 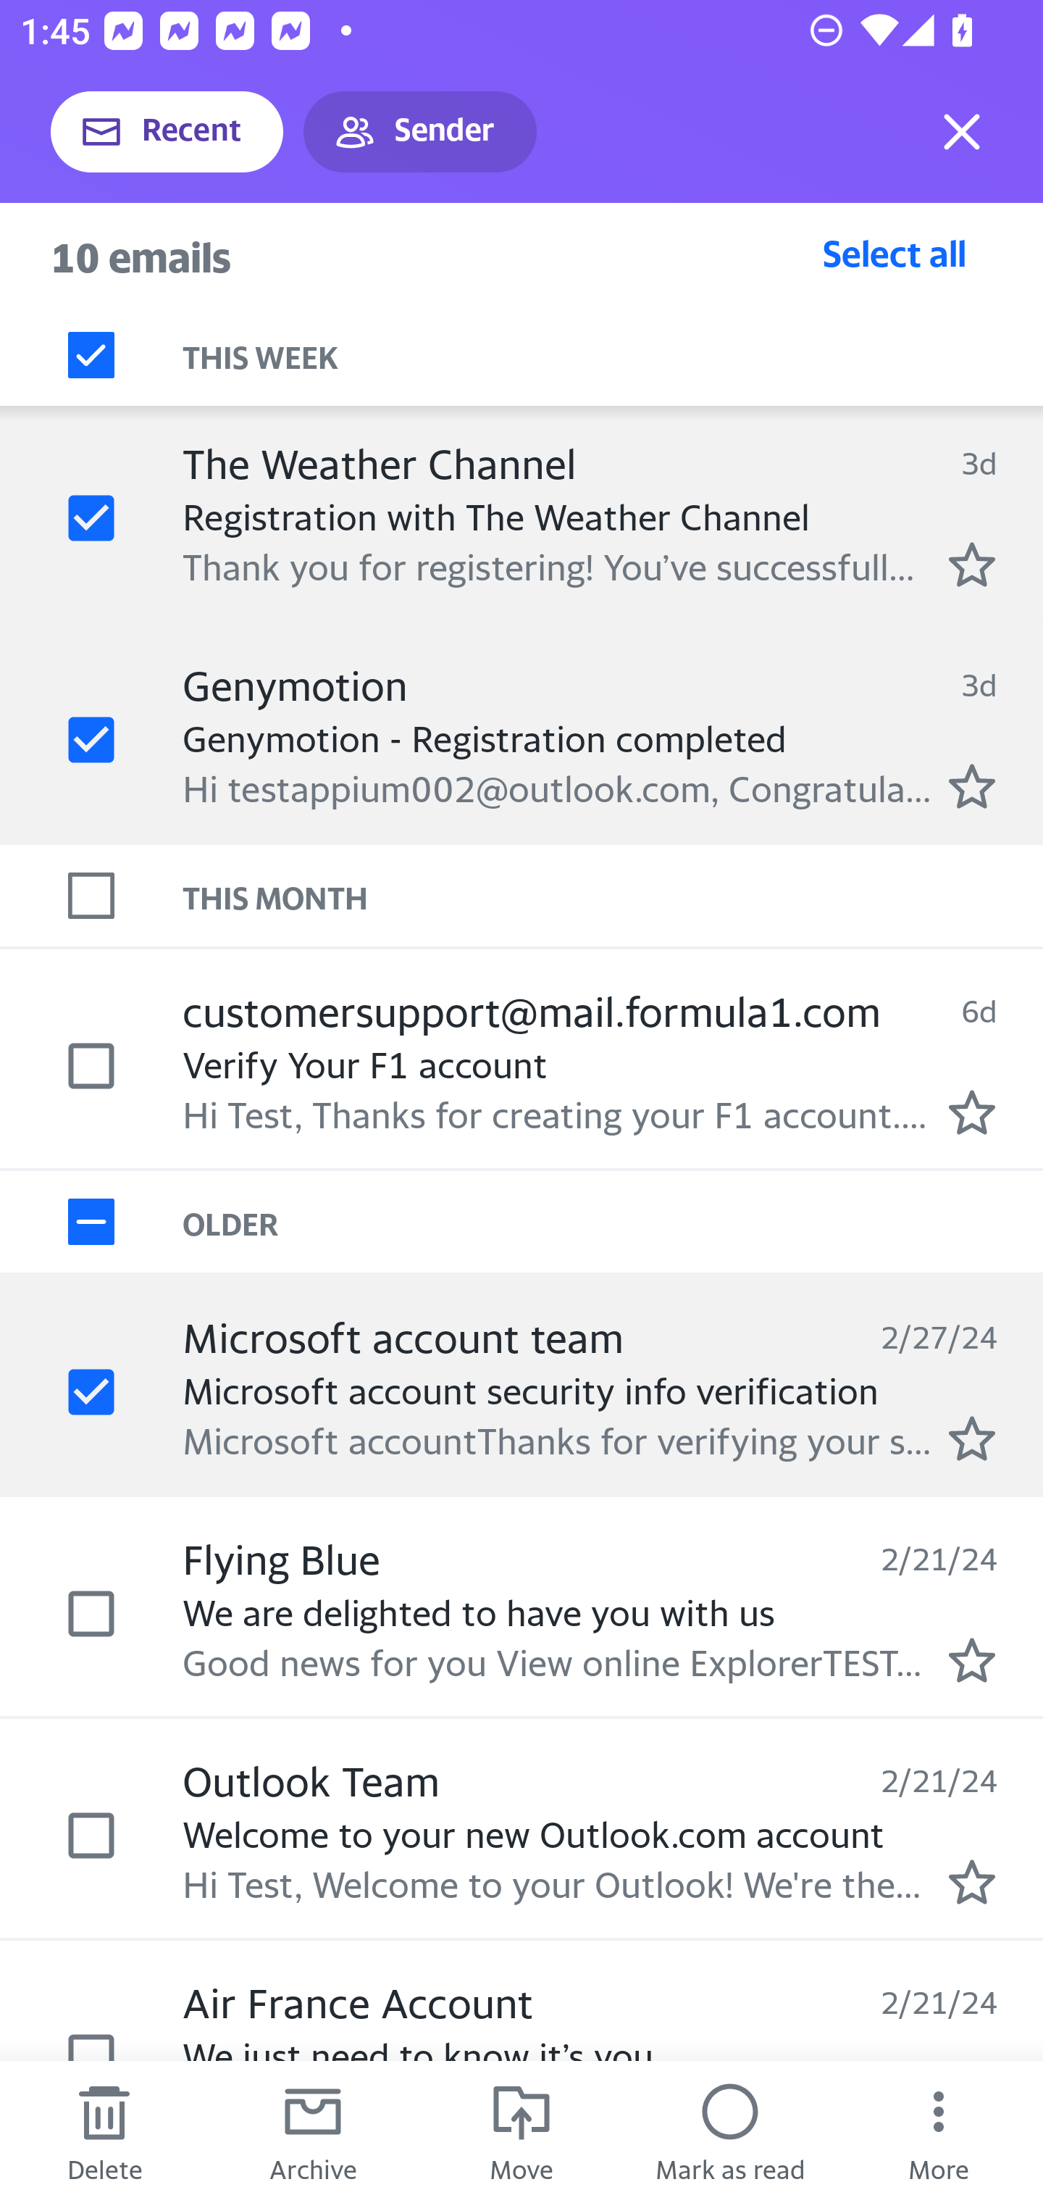 I want to click on OLDER, so click(x=613, y=1221).